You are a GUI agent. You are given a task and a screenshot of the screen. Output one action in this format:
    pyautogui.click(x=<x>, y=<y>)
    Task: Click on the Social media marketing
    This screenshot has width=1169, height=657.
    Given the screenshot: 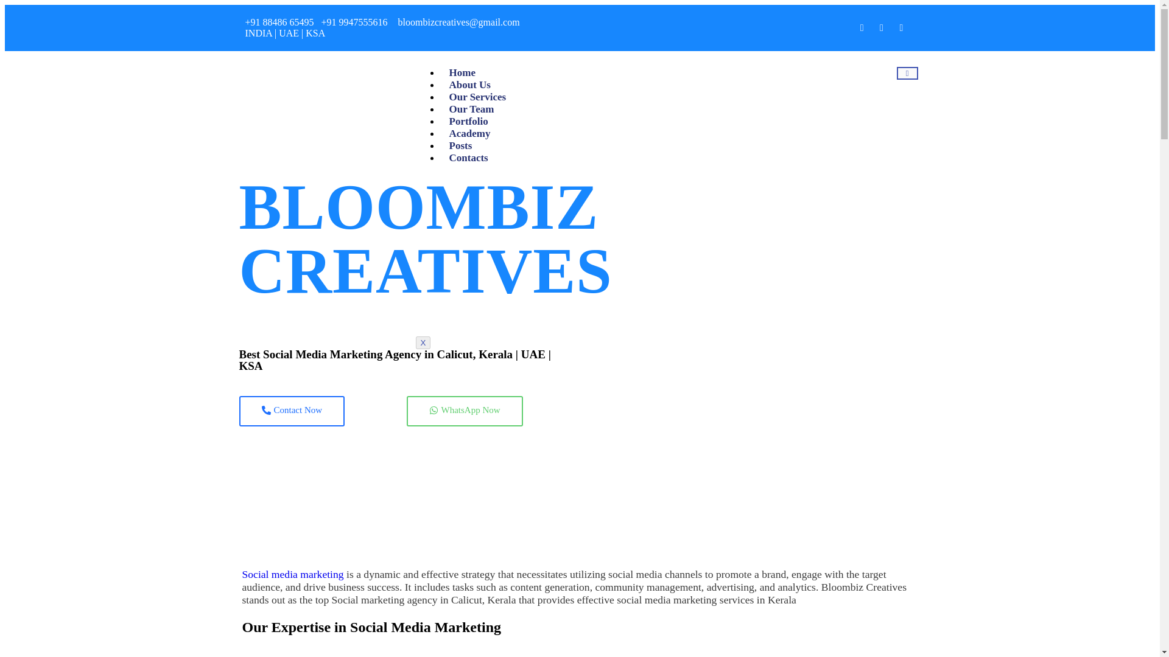 What is the action you would take?
    pyautogui.click(x=292, y=574)
    